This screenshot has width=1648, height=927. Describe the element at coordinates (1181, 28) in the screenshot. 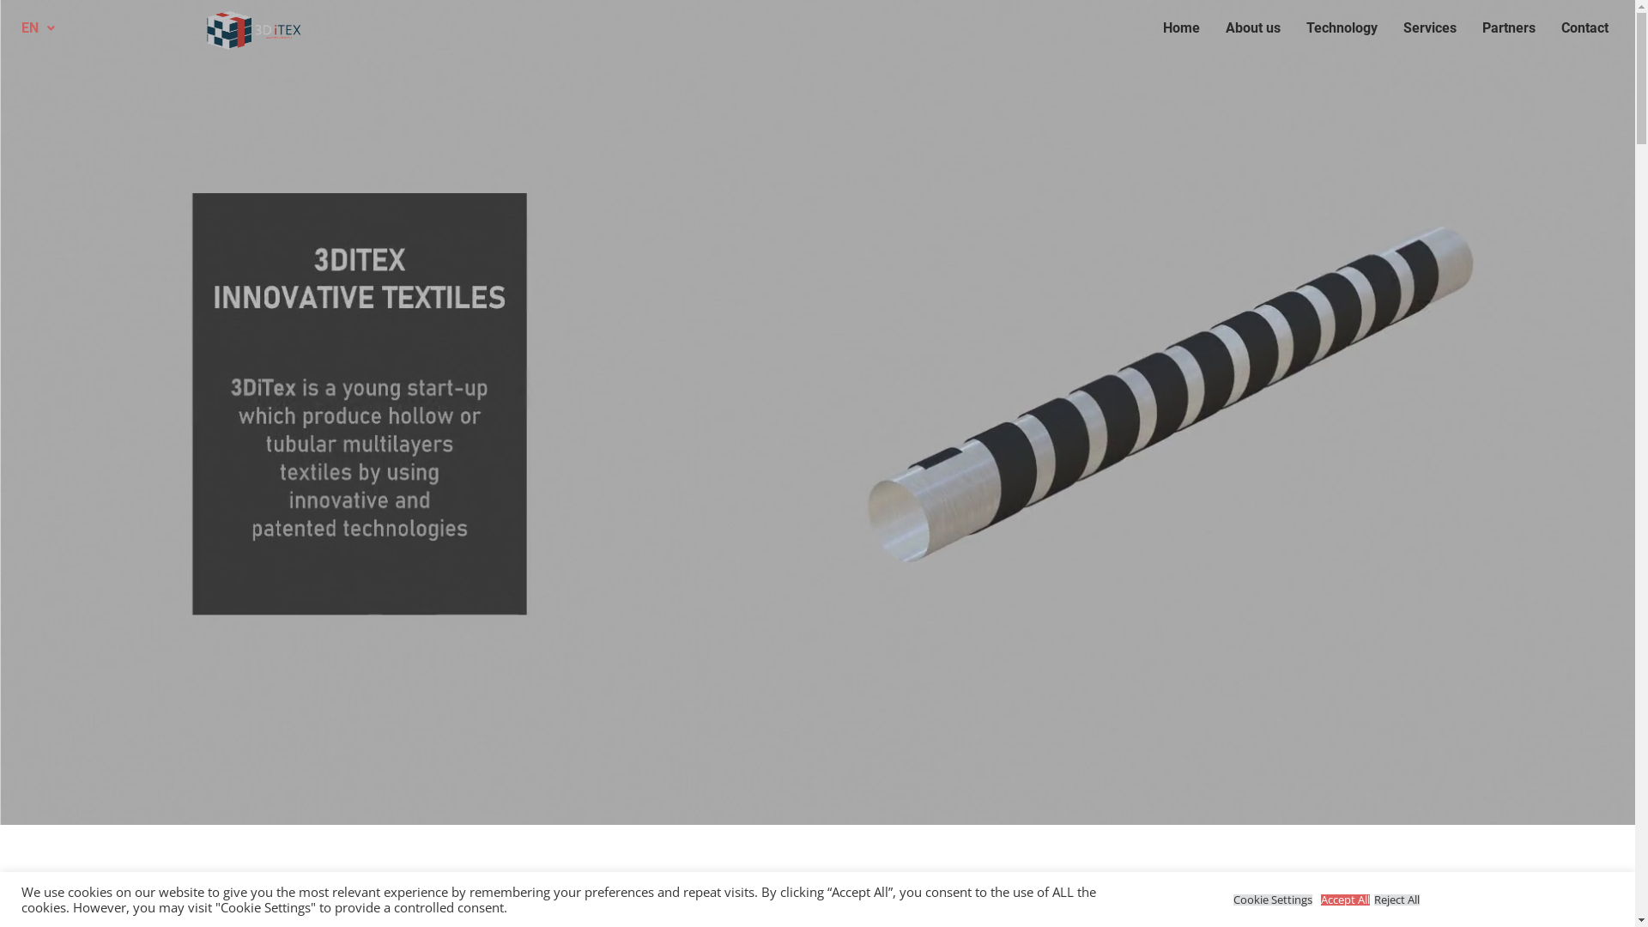

I see `Home` at that location.